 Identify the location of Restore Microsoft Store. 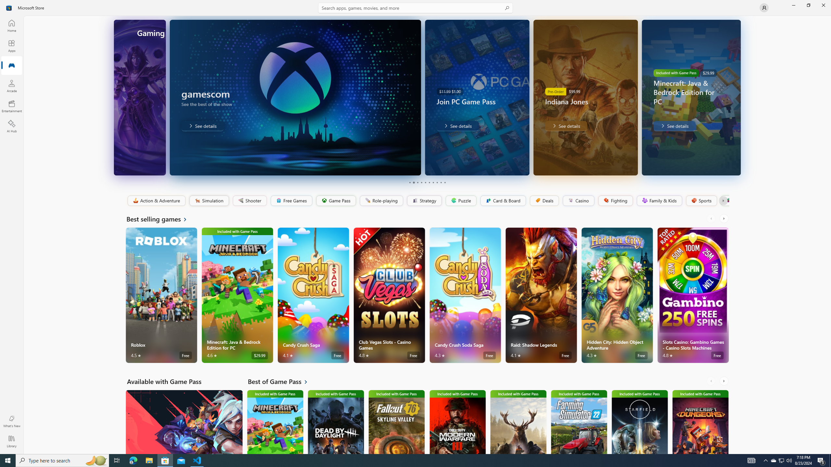
(808, 5).